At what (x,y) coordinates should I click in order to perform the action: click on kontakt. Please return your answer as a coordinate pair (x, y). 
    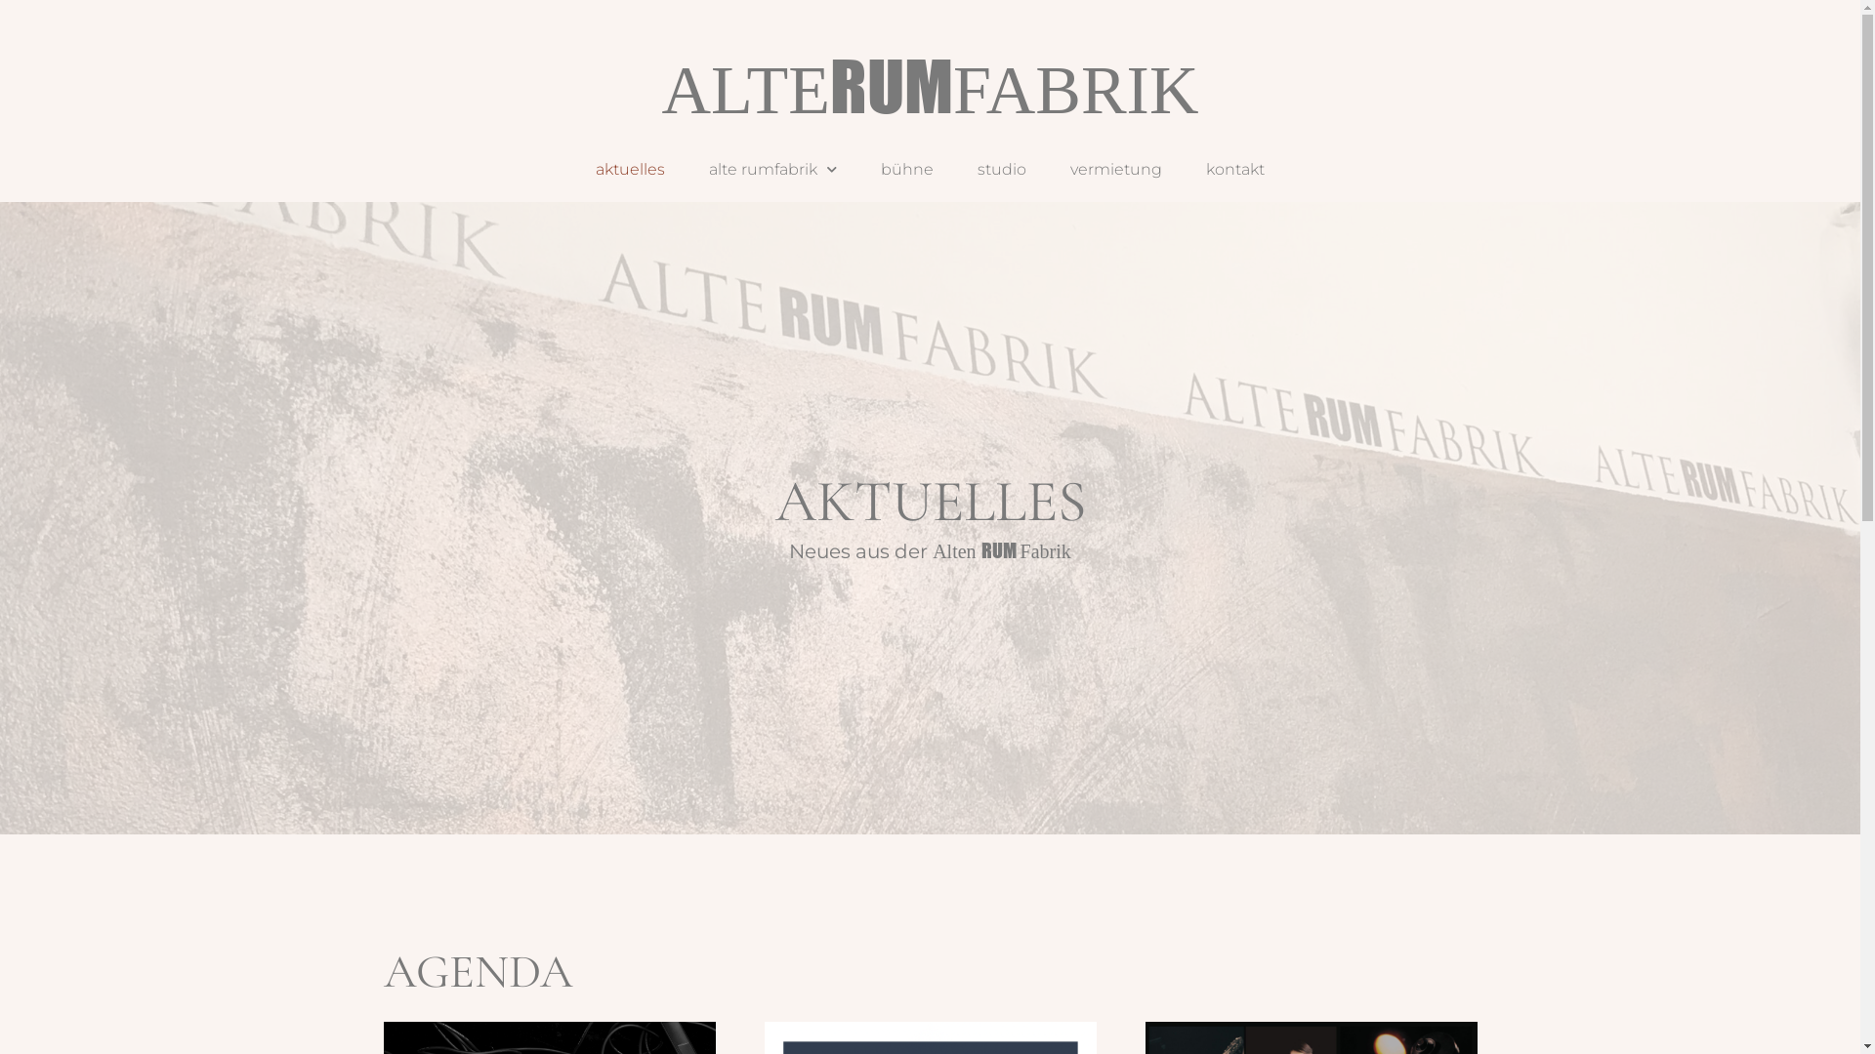
    Looking at the image, I should click on (1235, 170).